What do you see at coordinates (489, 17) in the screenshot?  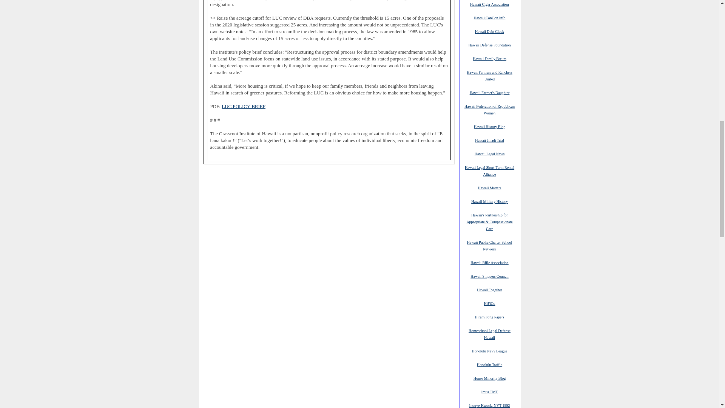 I see `Hawaii ConCon Info` at bounding box center [489, 17].